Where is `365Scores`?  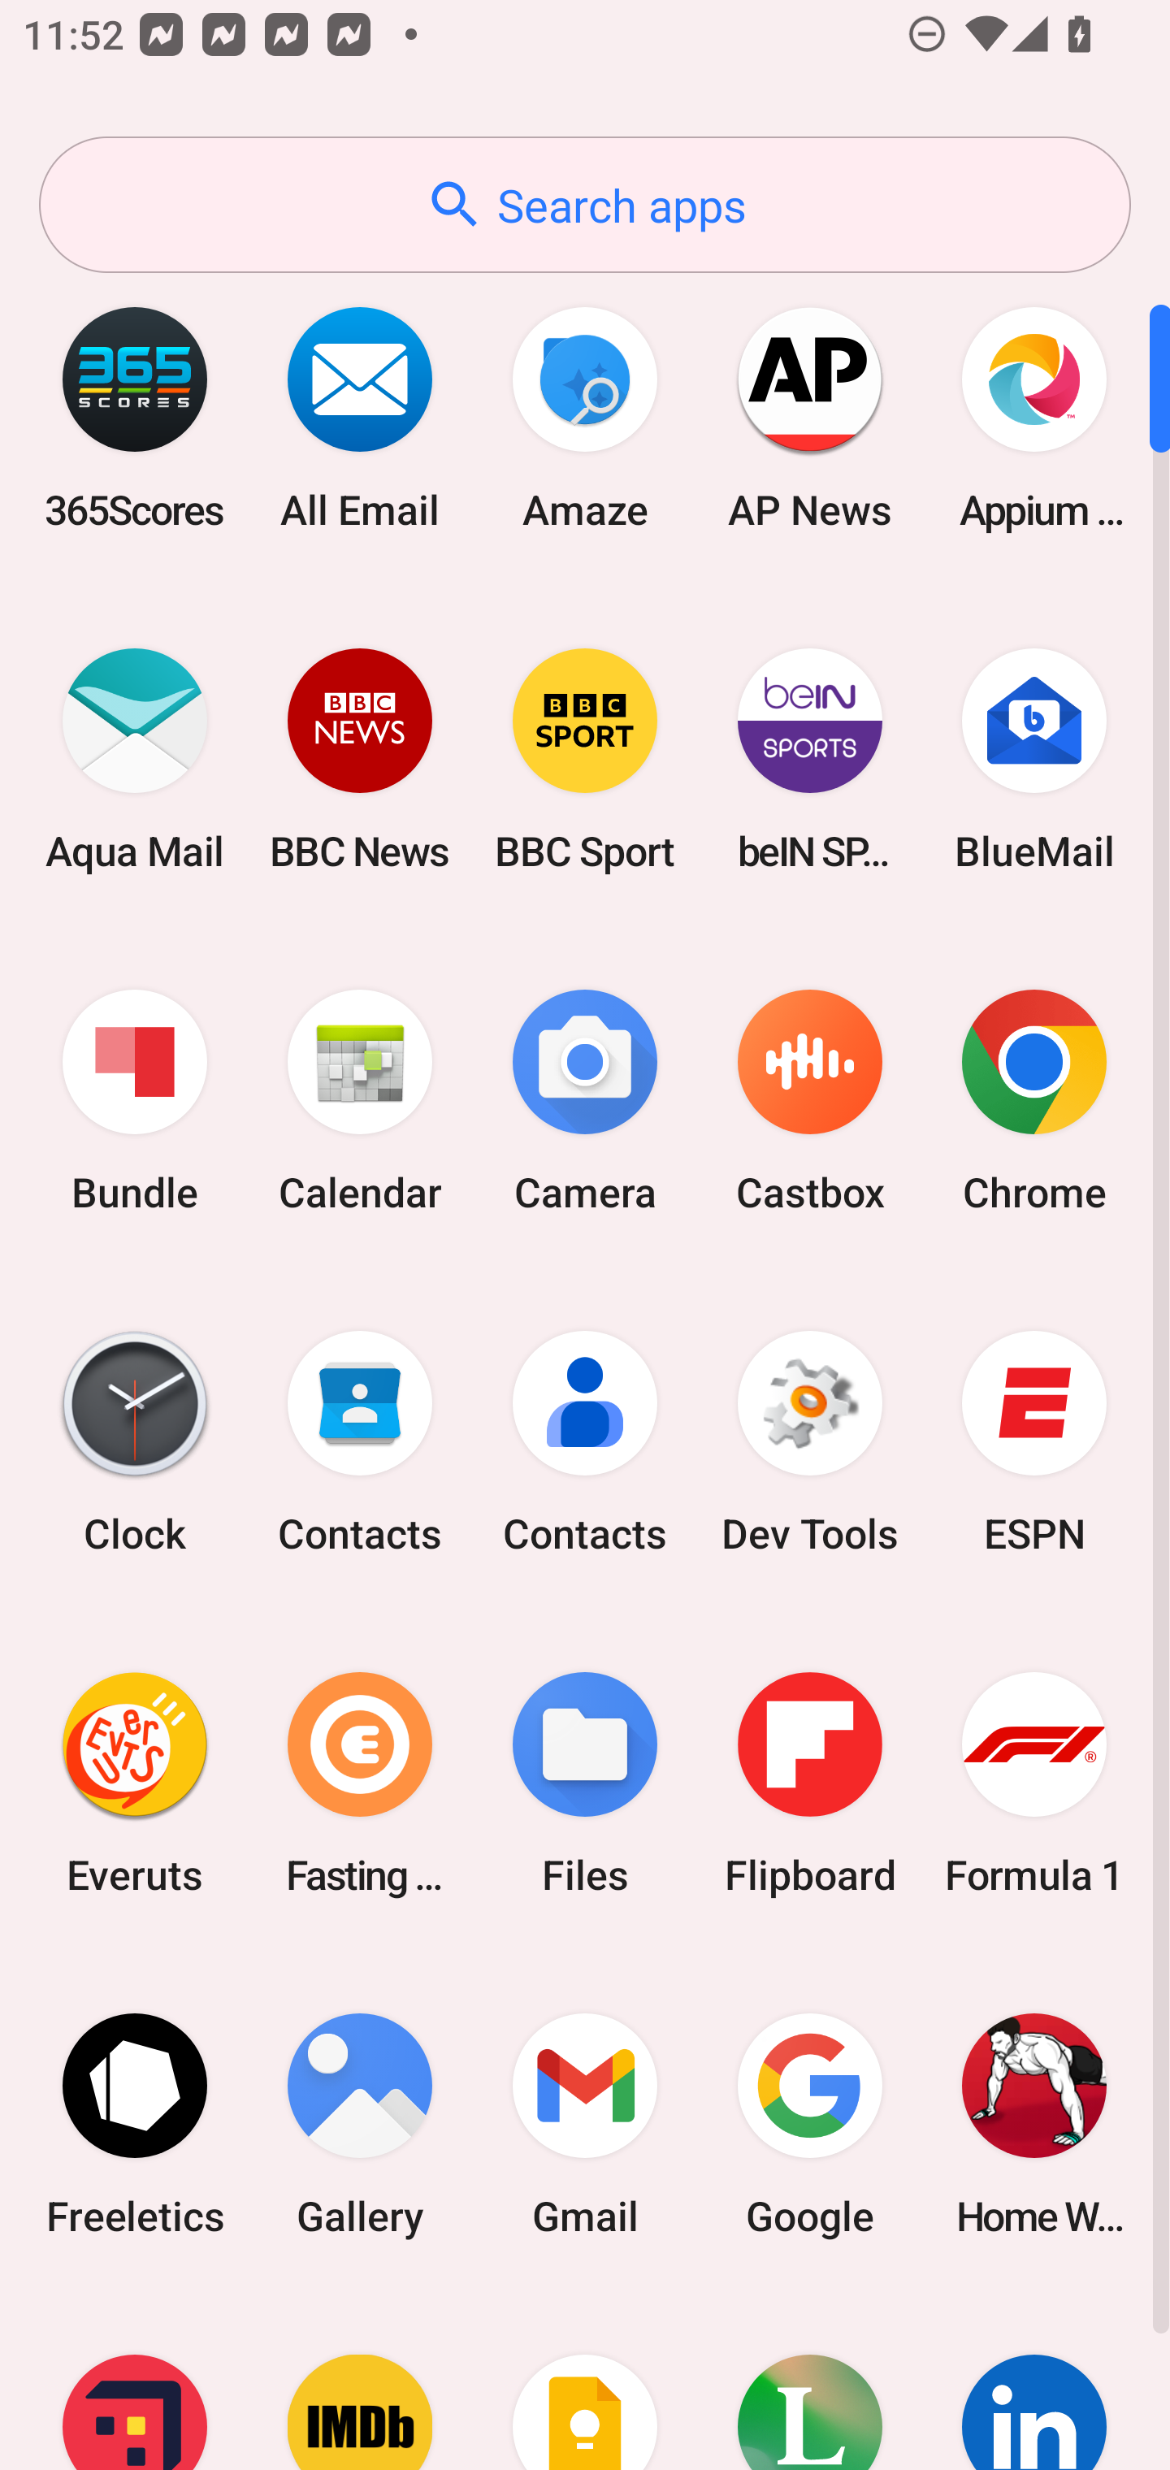
365Scores is located at coordinates (135, 418).